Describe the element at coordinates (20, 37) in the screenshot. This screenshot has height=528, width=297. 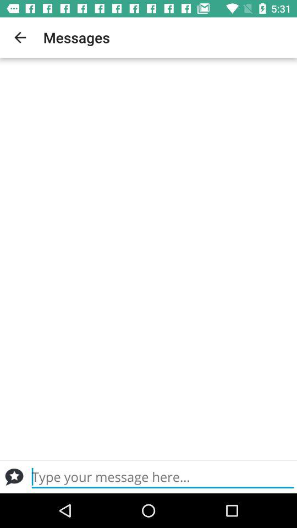
I see `tap icon next to the messages item` at that location.